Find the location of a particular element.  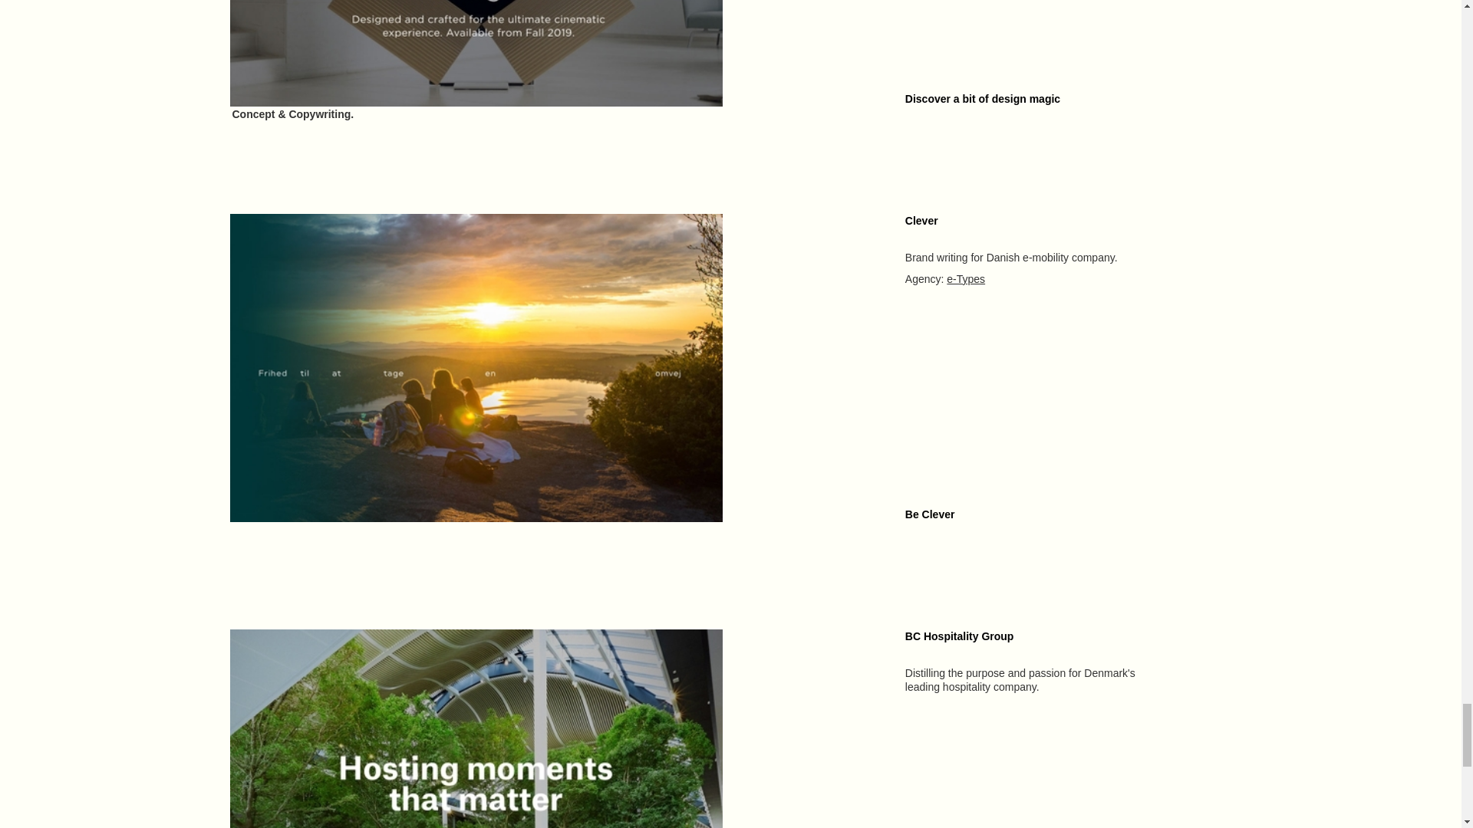

e-Types is located at coordinates (966, 279).